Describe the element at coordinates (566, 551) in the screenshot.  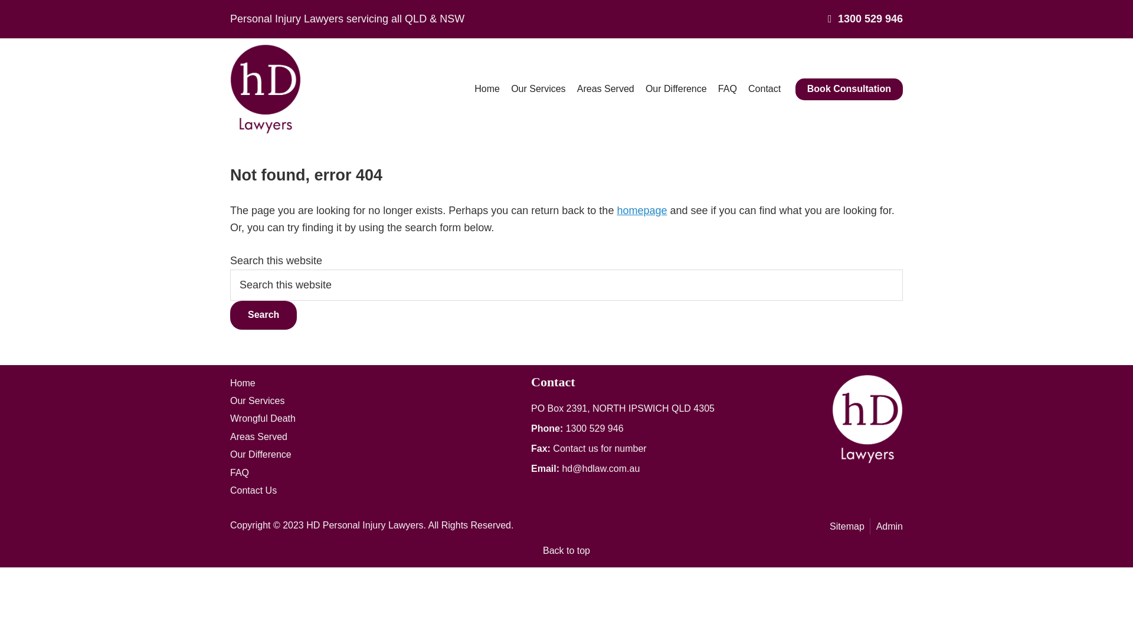
I see `Back to top` at that location.